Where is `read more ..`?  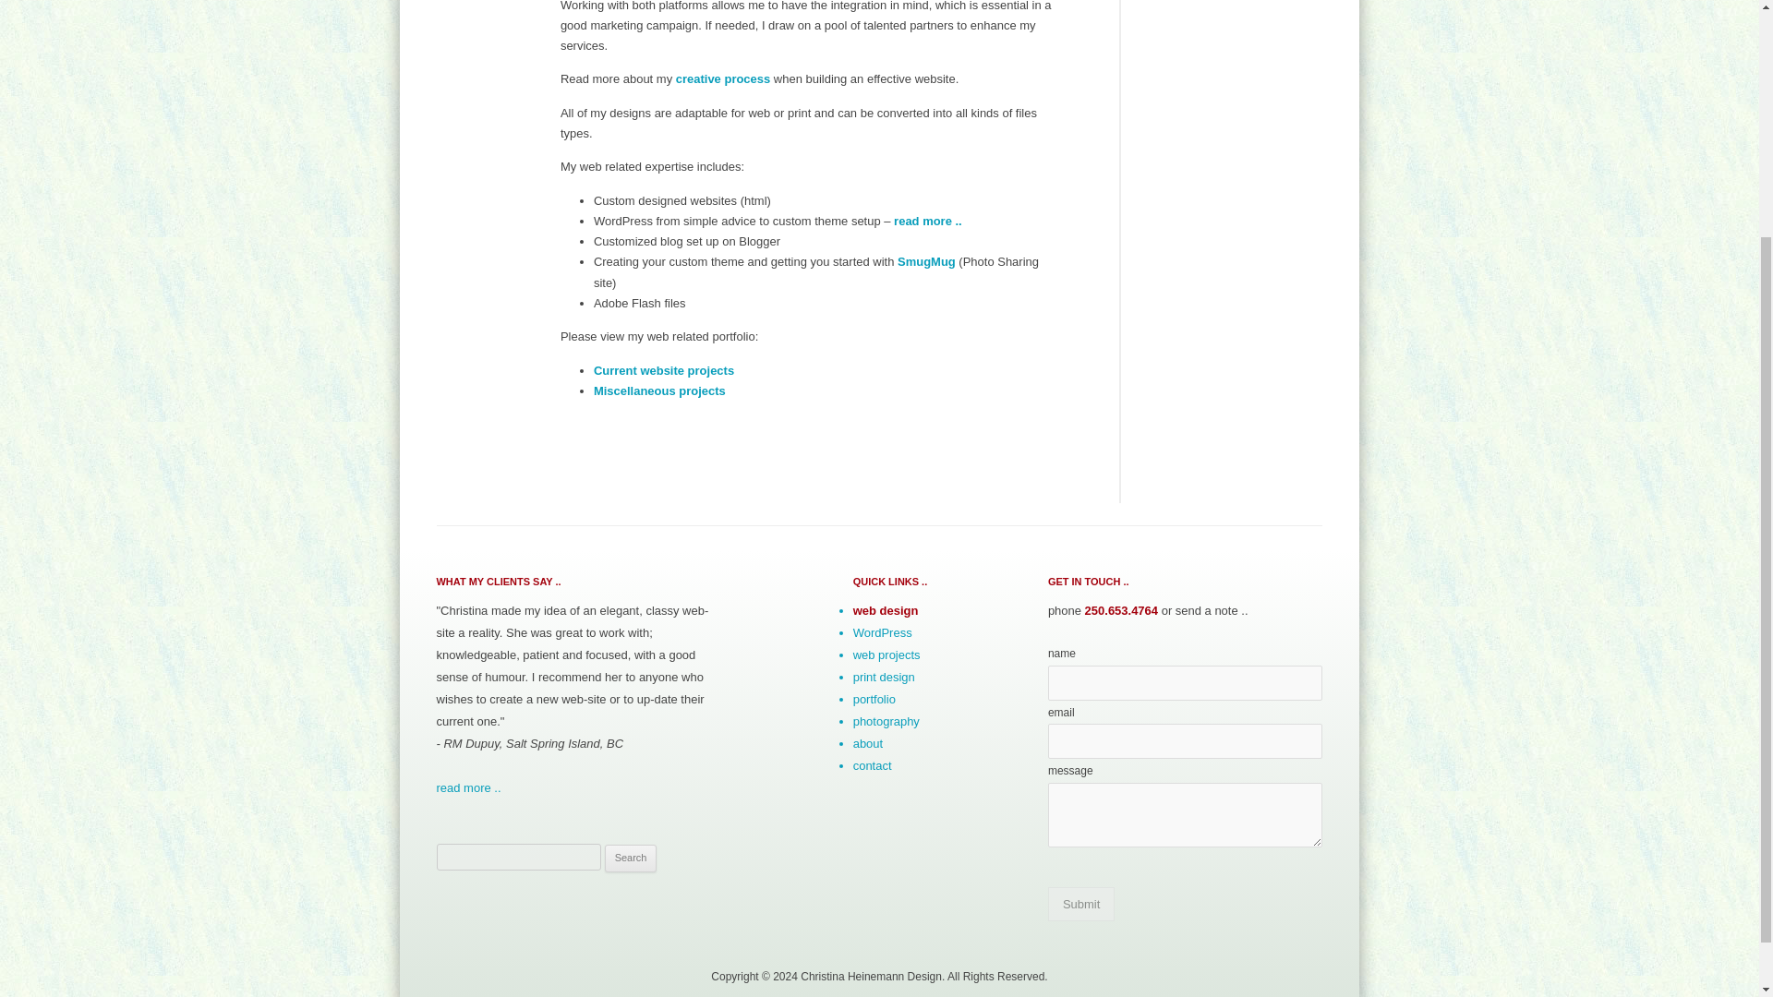 read more .. is located at coordinates (927, 222).